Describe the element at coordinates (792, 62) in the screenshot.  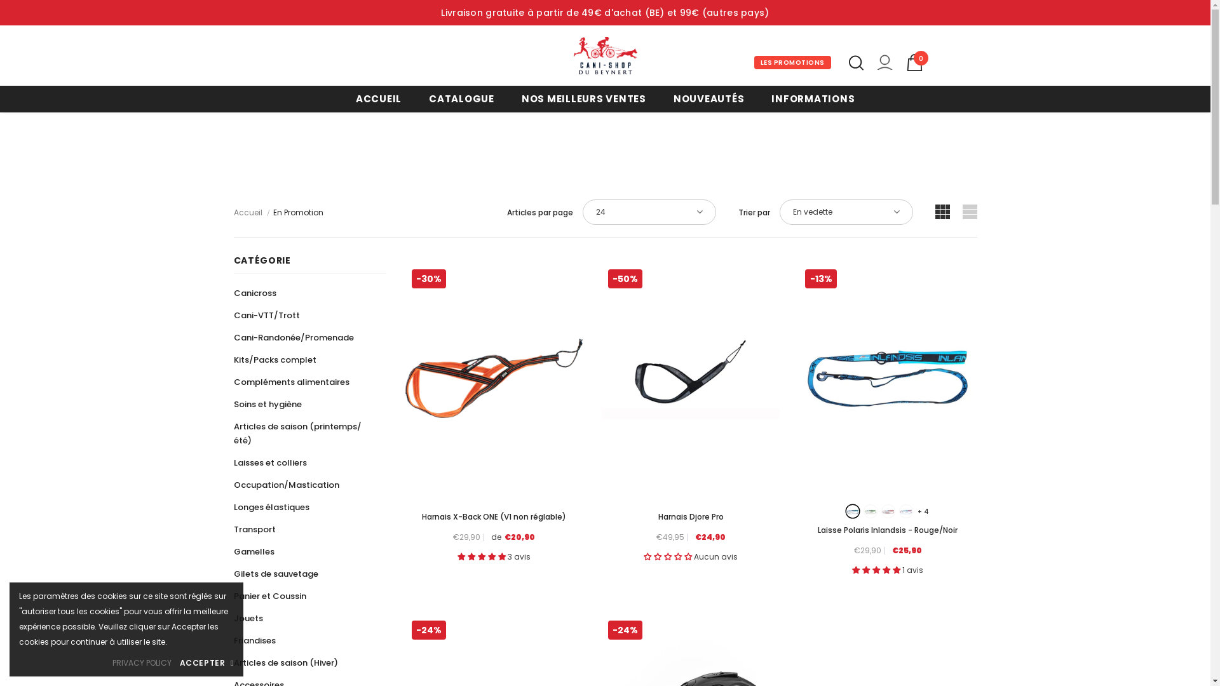
I see `LES PROMOTIONS` at that location.